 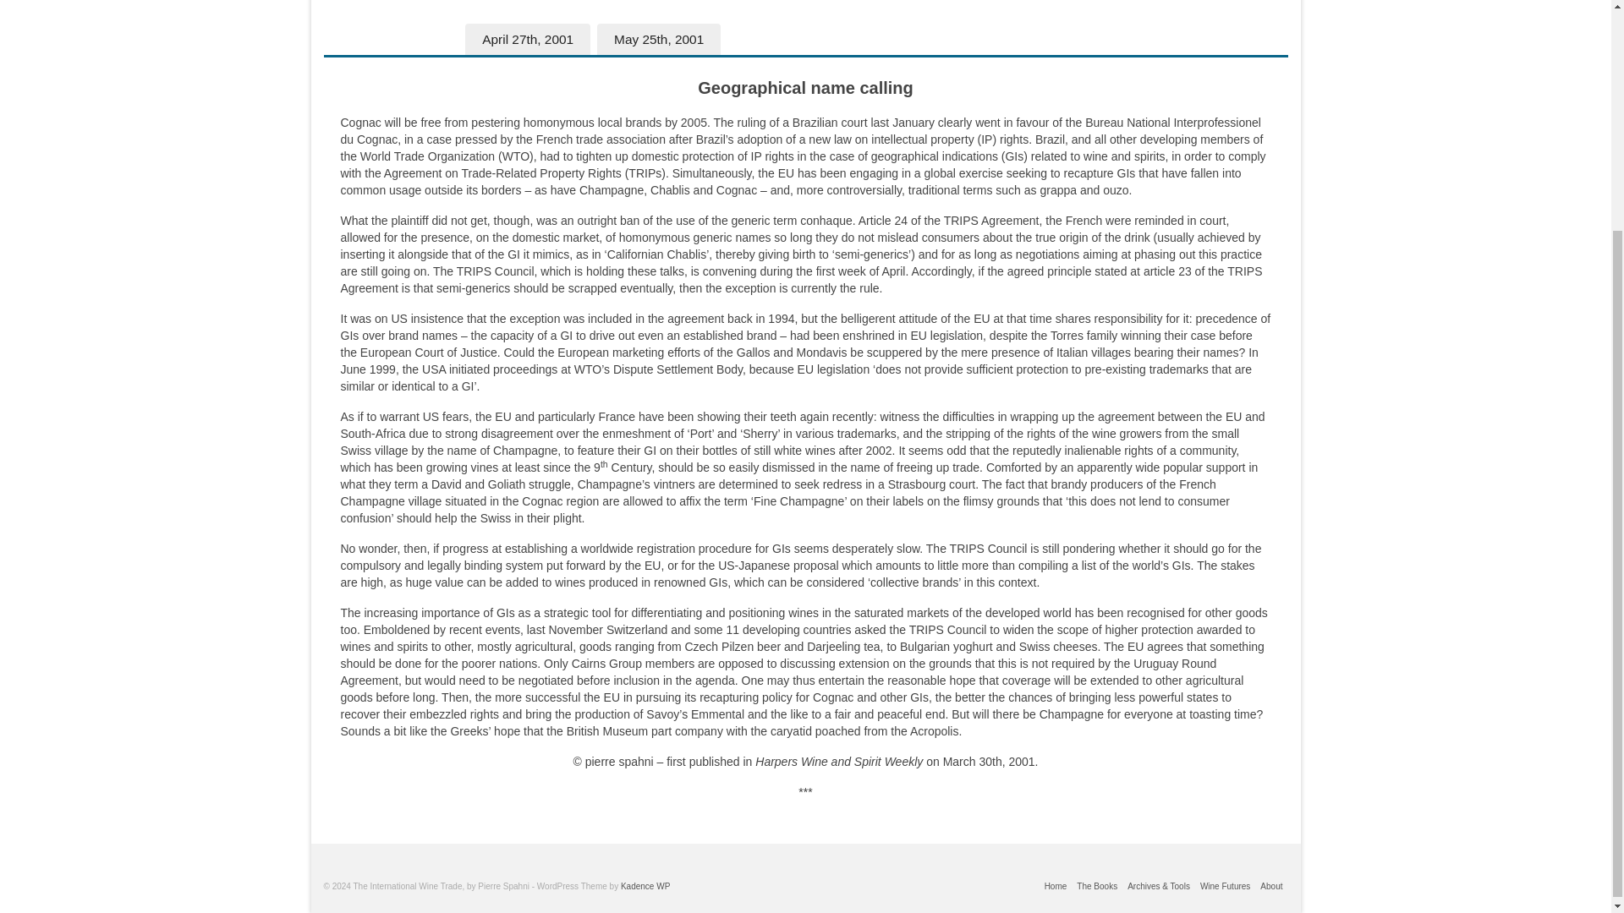 What do you see at coordinates (659, 39) in the screenshot?
I see `May 25th, 2001` at bounding box center [659, 39].